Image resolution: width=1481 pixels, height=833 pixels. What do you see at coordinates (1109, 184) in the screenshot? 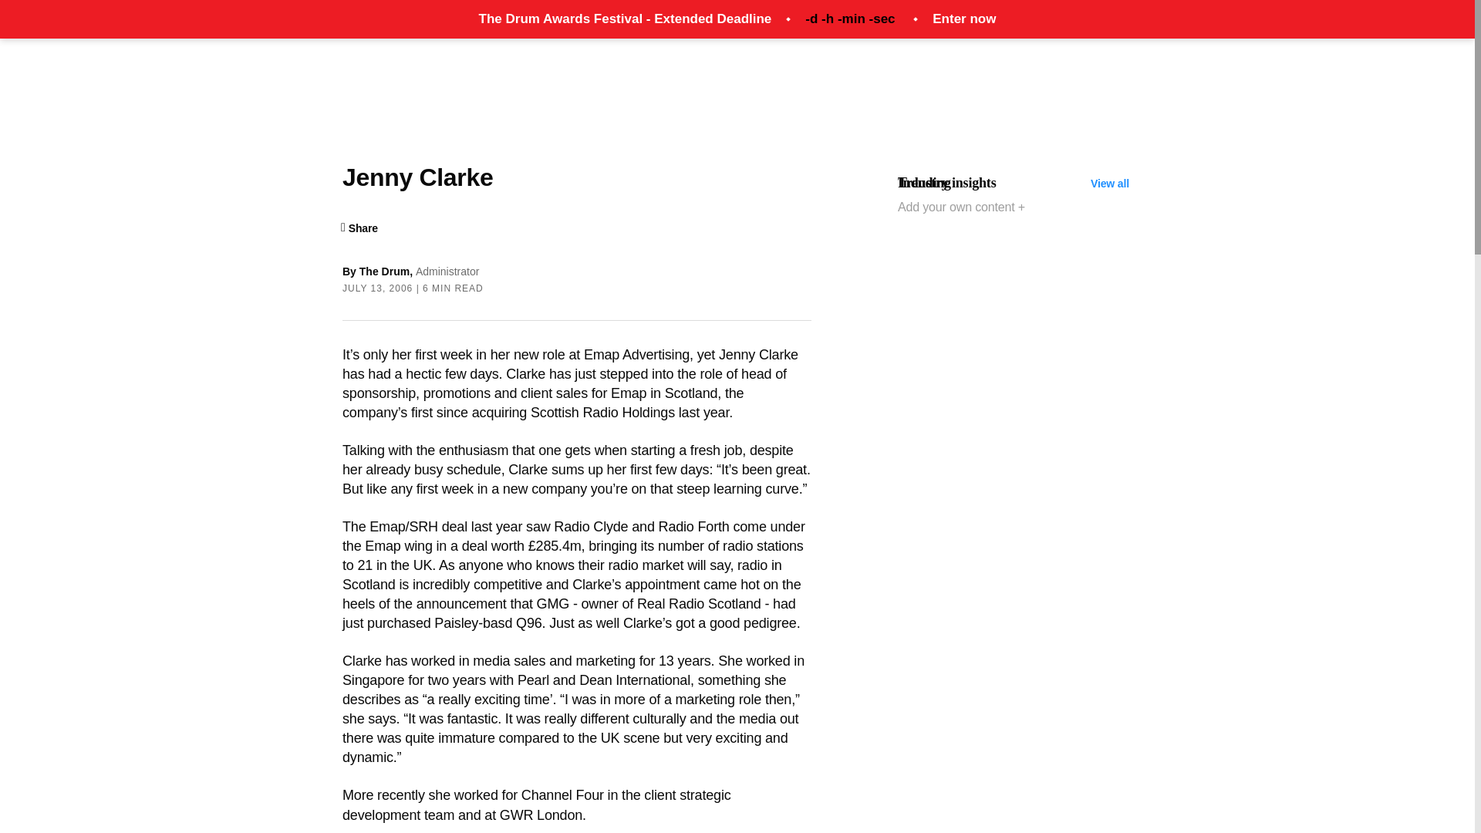
I see `View all` at bounding box center [1109, 184].